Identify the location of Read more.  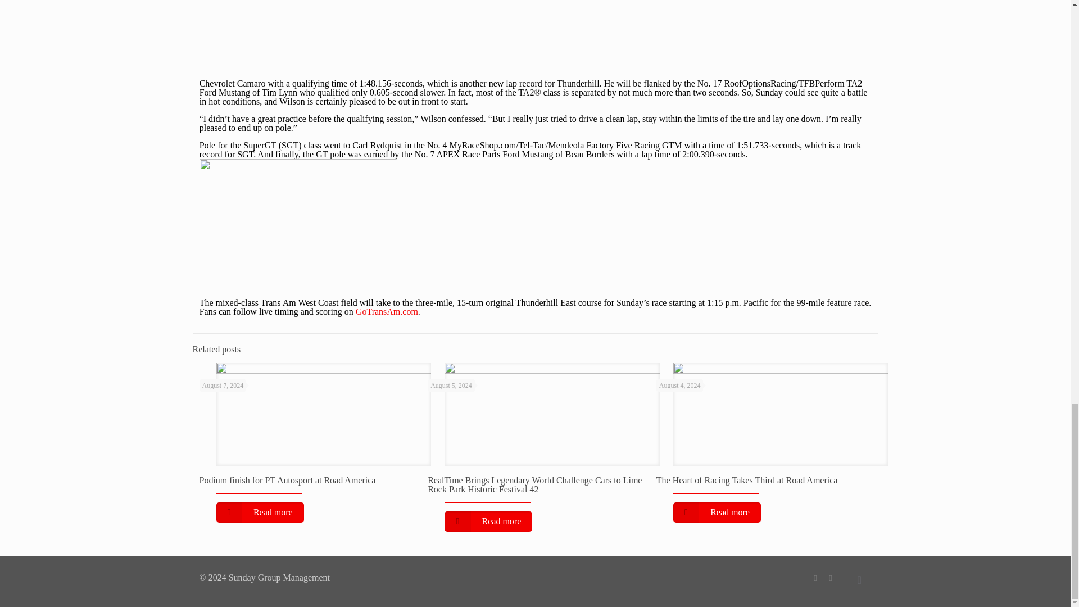
(717, 513).